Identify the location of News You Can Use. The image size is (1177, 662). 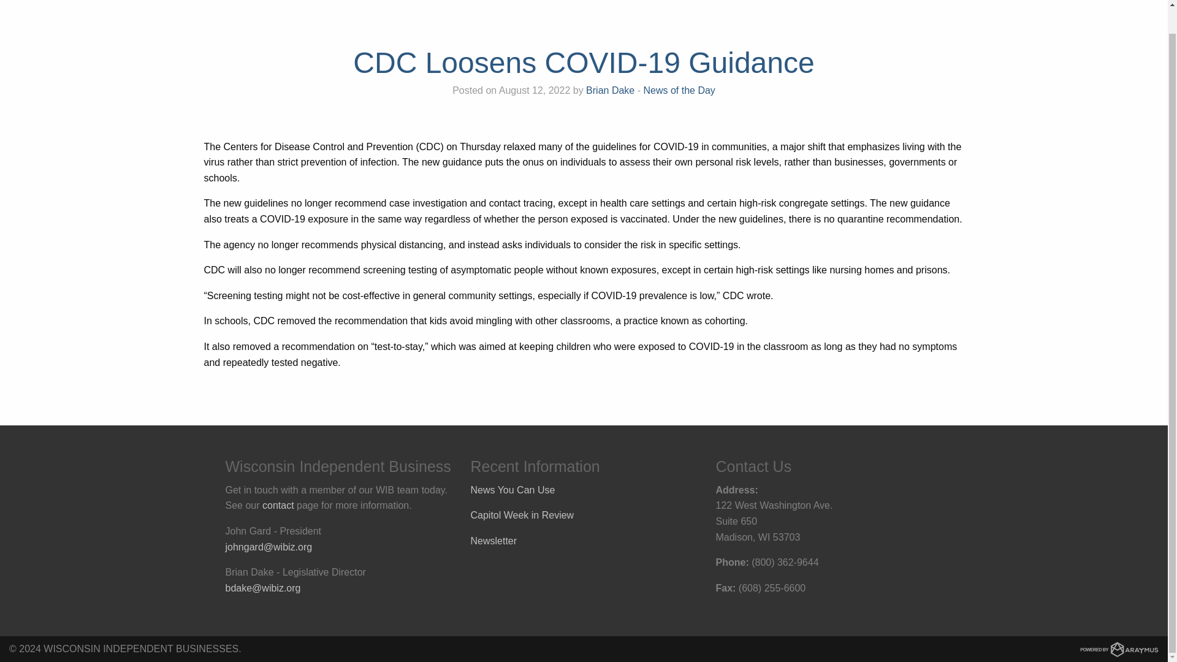
(513, 489).